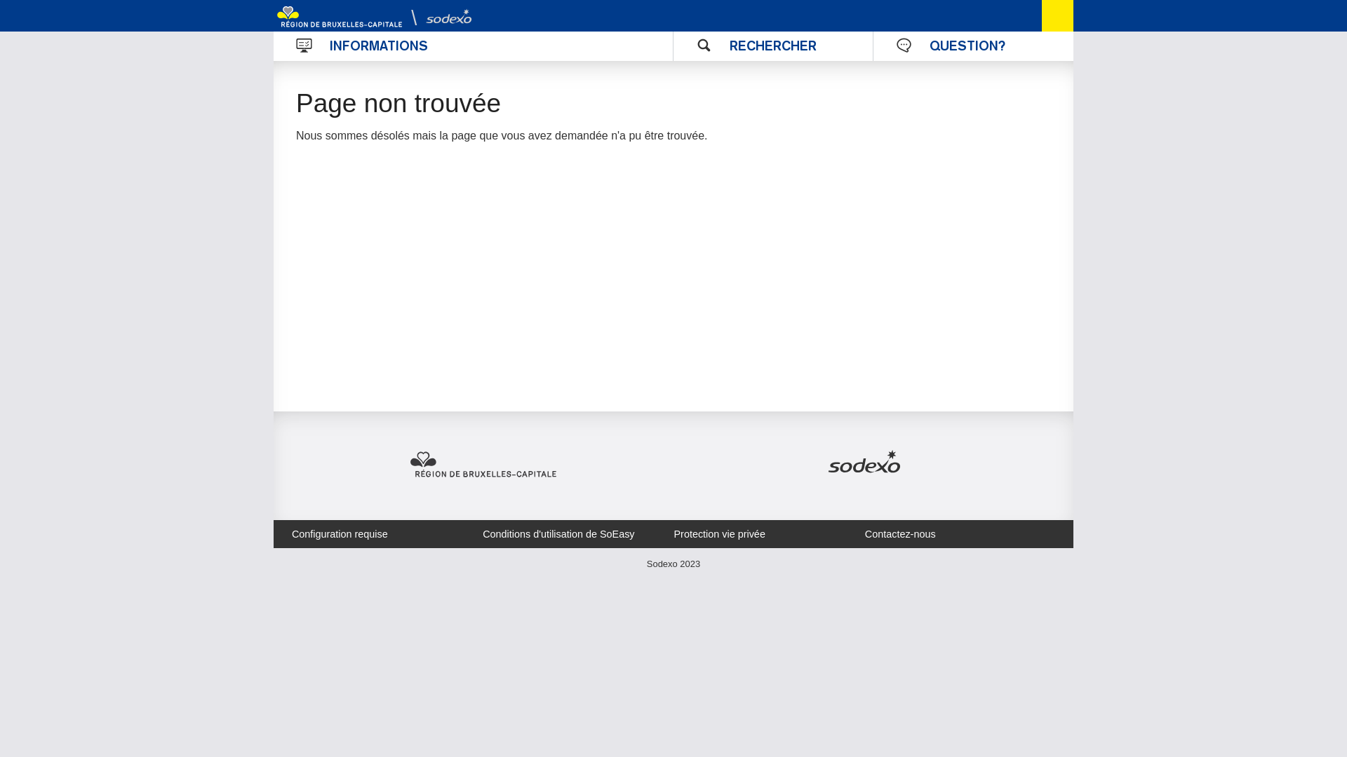 The width and height of the screenshot is (1347, 757). Describe the element at coordinates (901, 534) in the screenshot. I see `Contactez-nous` at that location.